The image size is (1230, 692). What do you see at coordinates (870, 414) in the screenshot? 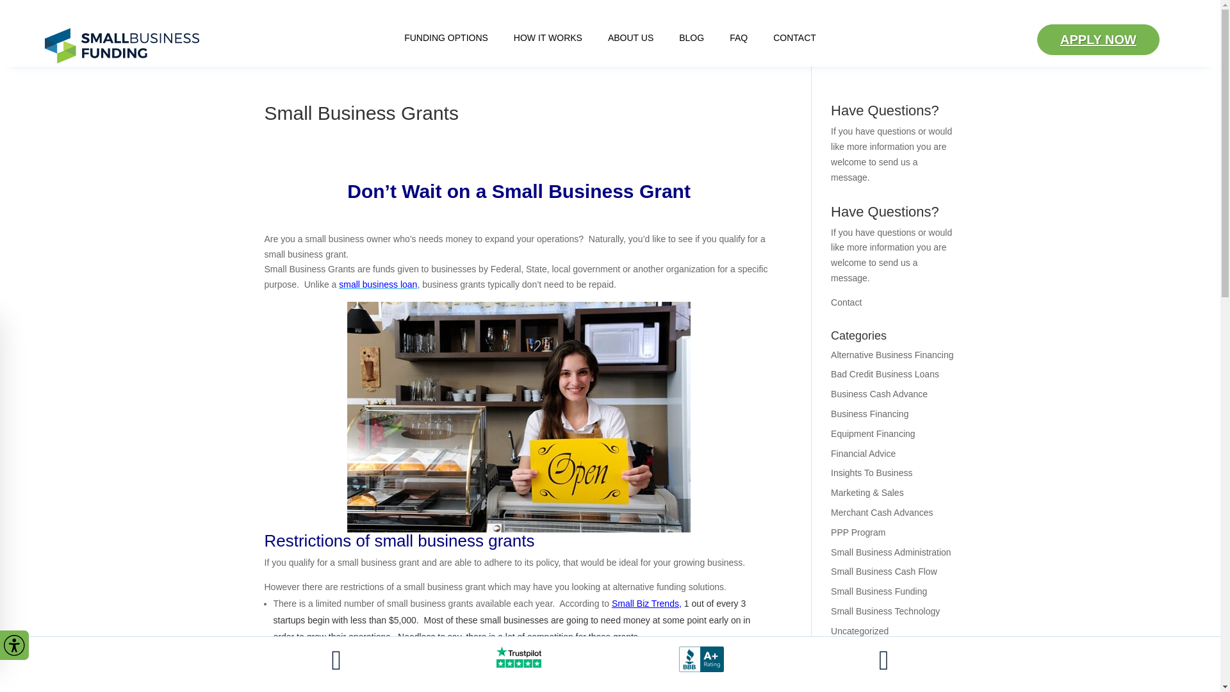
I see `Business Financing` at bounding box center [870, 414].